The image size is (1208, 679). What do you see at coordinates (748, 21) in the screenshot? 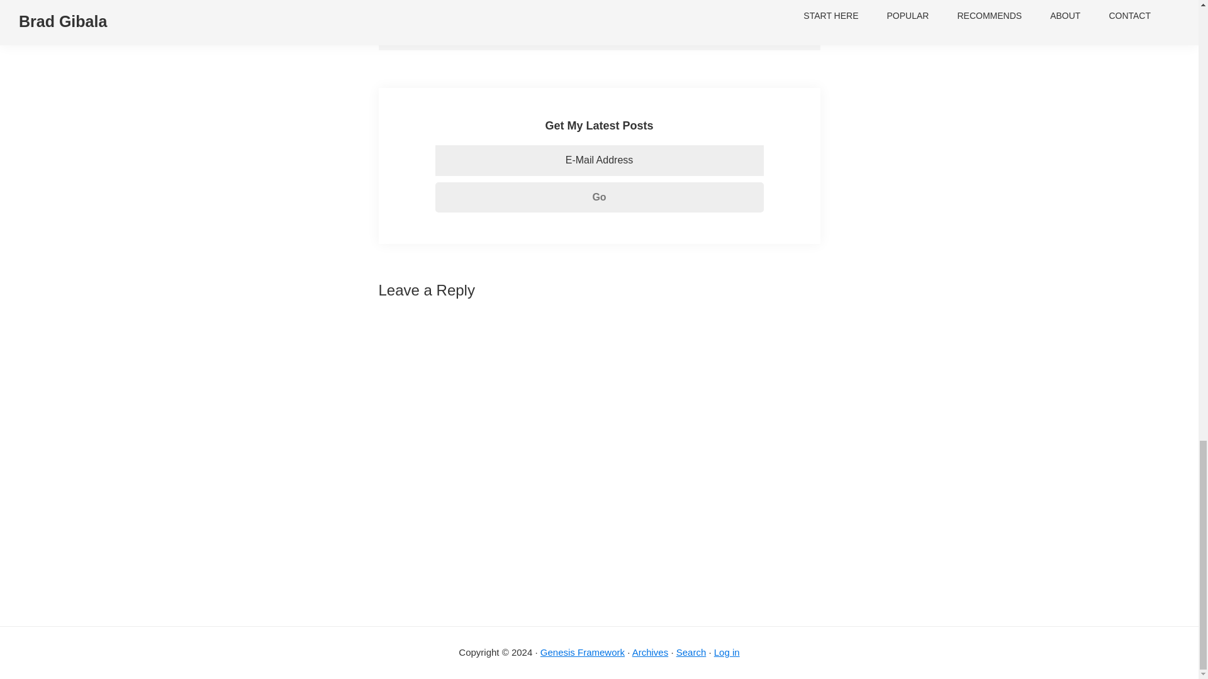
I see `Recommends` at bounding box center [748, 21].